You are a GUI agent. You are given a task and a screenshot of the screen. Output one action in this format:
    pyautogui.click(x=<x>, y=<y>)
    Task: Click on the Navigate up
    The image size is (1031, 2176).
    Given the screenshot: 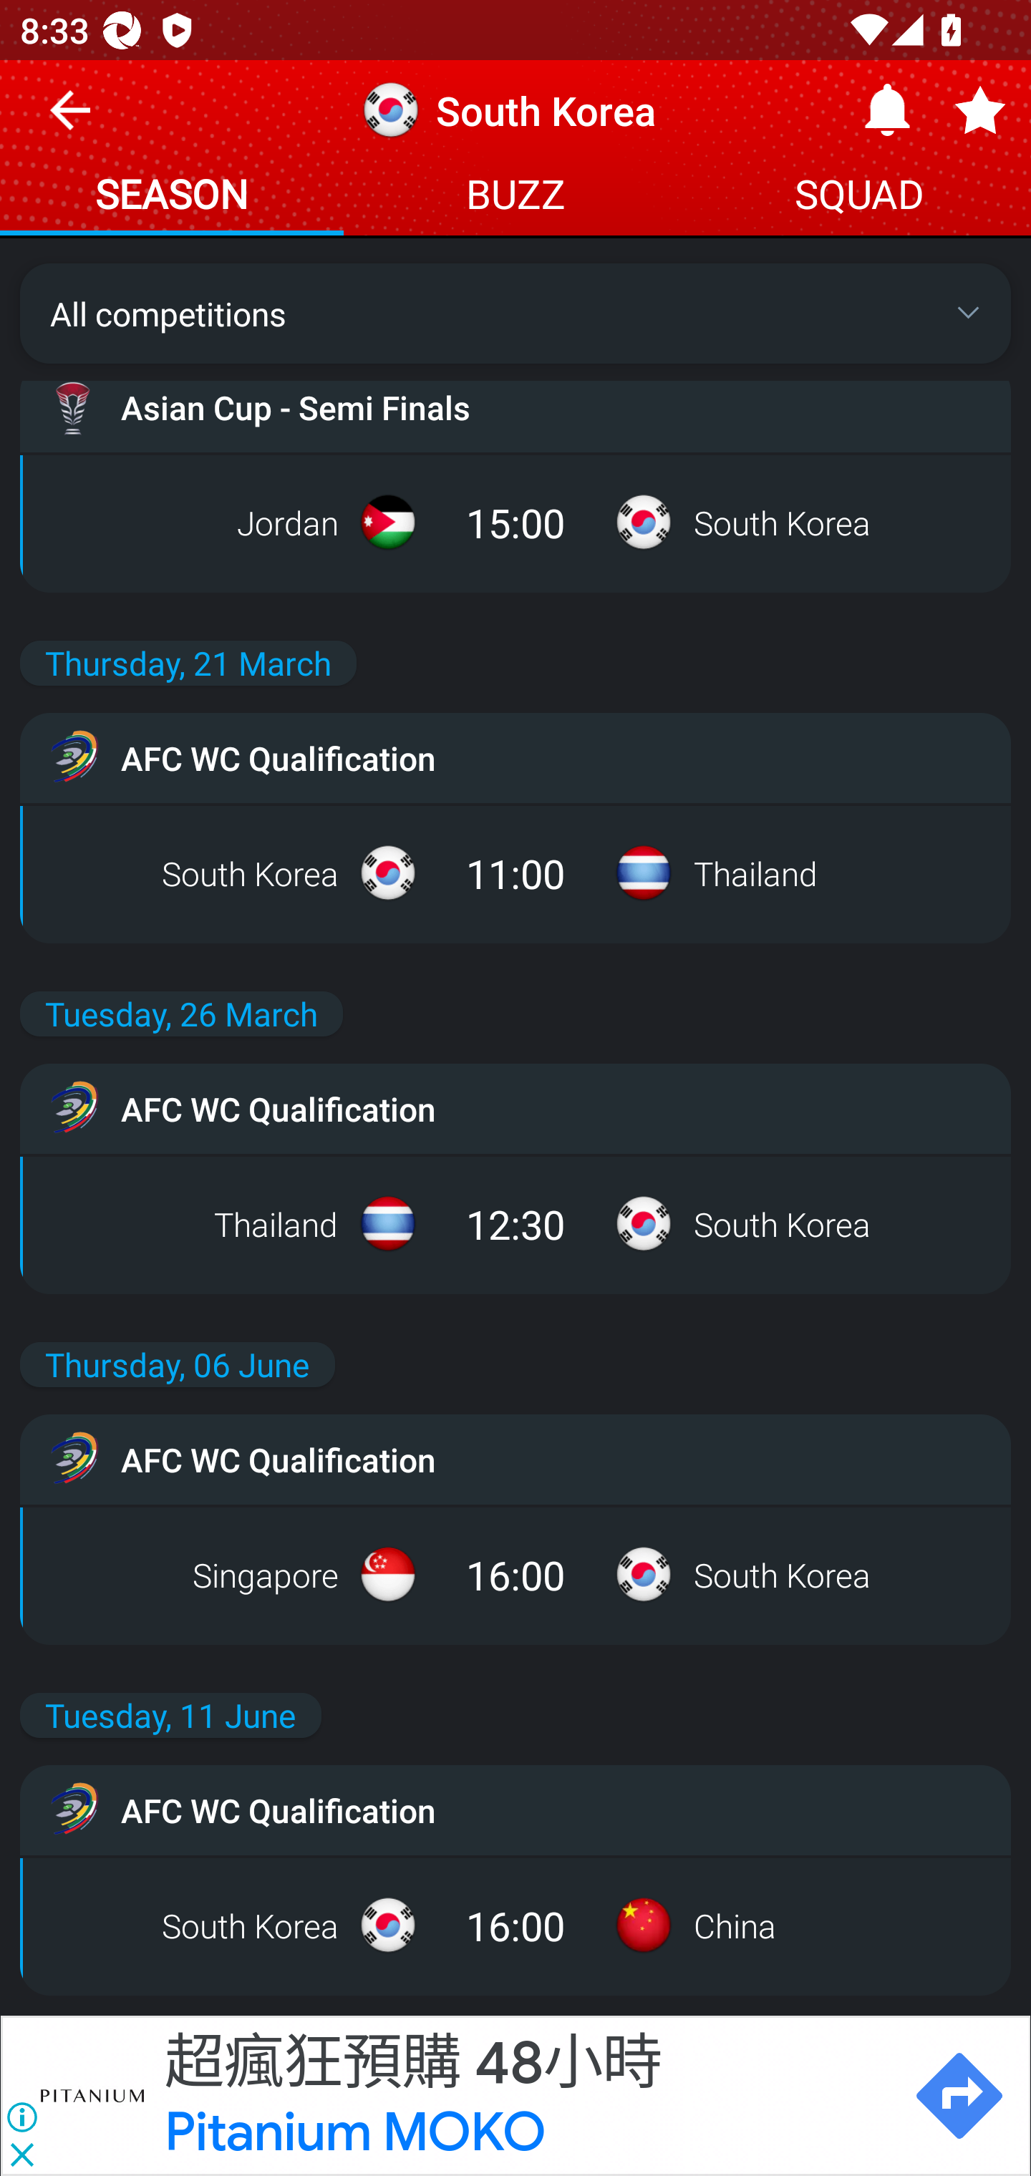 What is the action you would take?
    pyautogui.click(x=70, y=120)
    